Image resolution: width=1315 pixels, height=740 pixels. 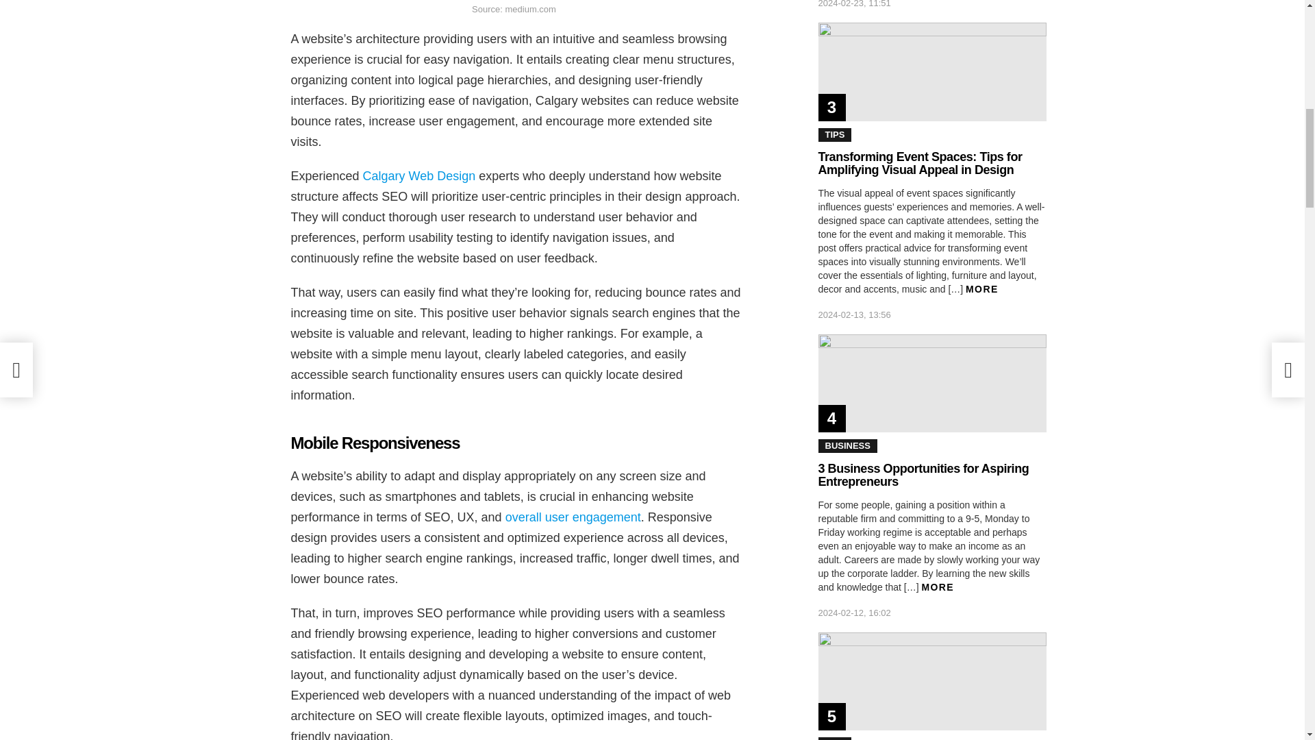 What do you see at coordinates (419, 175) in the screenshot?
I see `Calgary Web Design` at bounding box center [419, 175].